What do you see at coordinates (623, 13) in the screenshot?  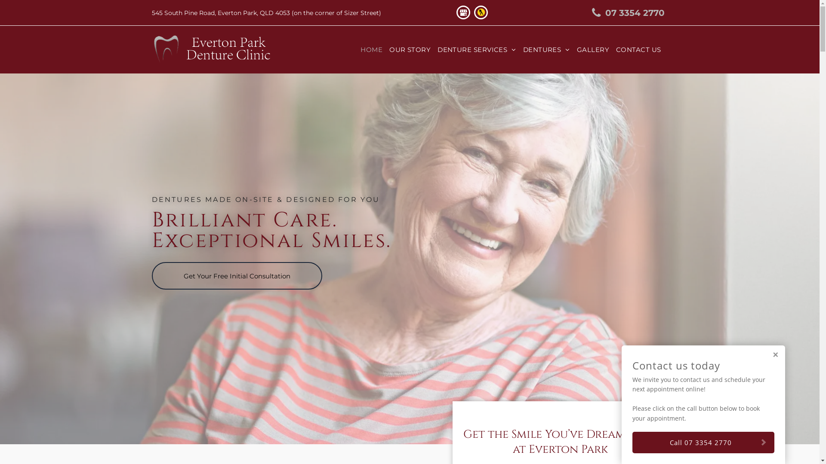 I see `07 3354 2770` at bounding box center [623, 13].